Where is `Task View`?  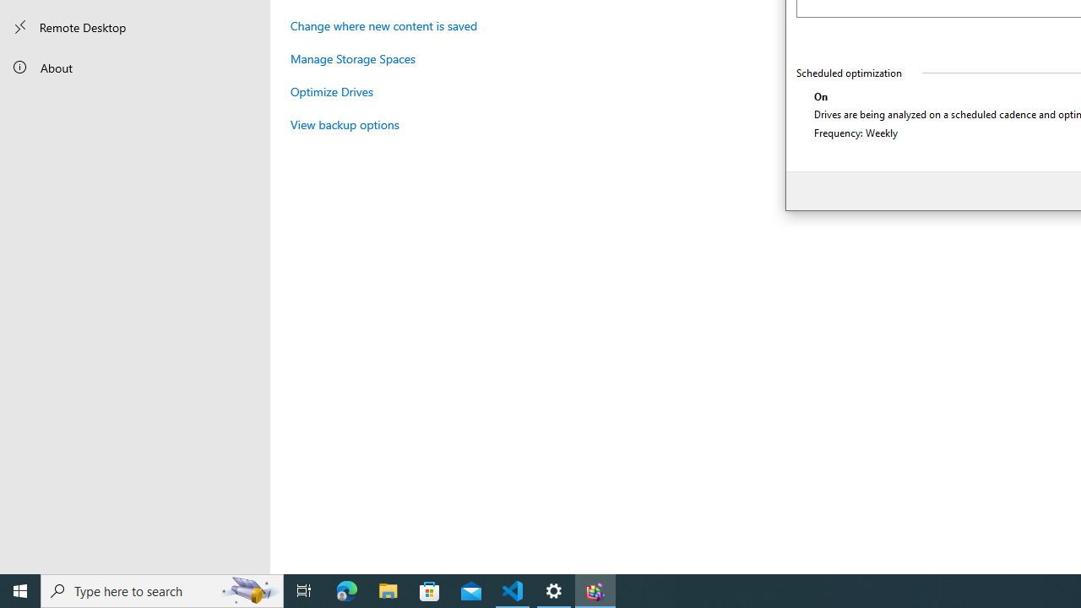
Task View is located at coordinates (304, 591).